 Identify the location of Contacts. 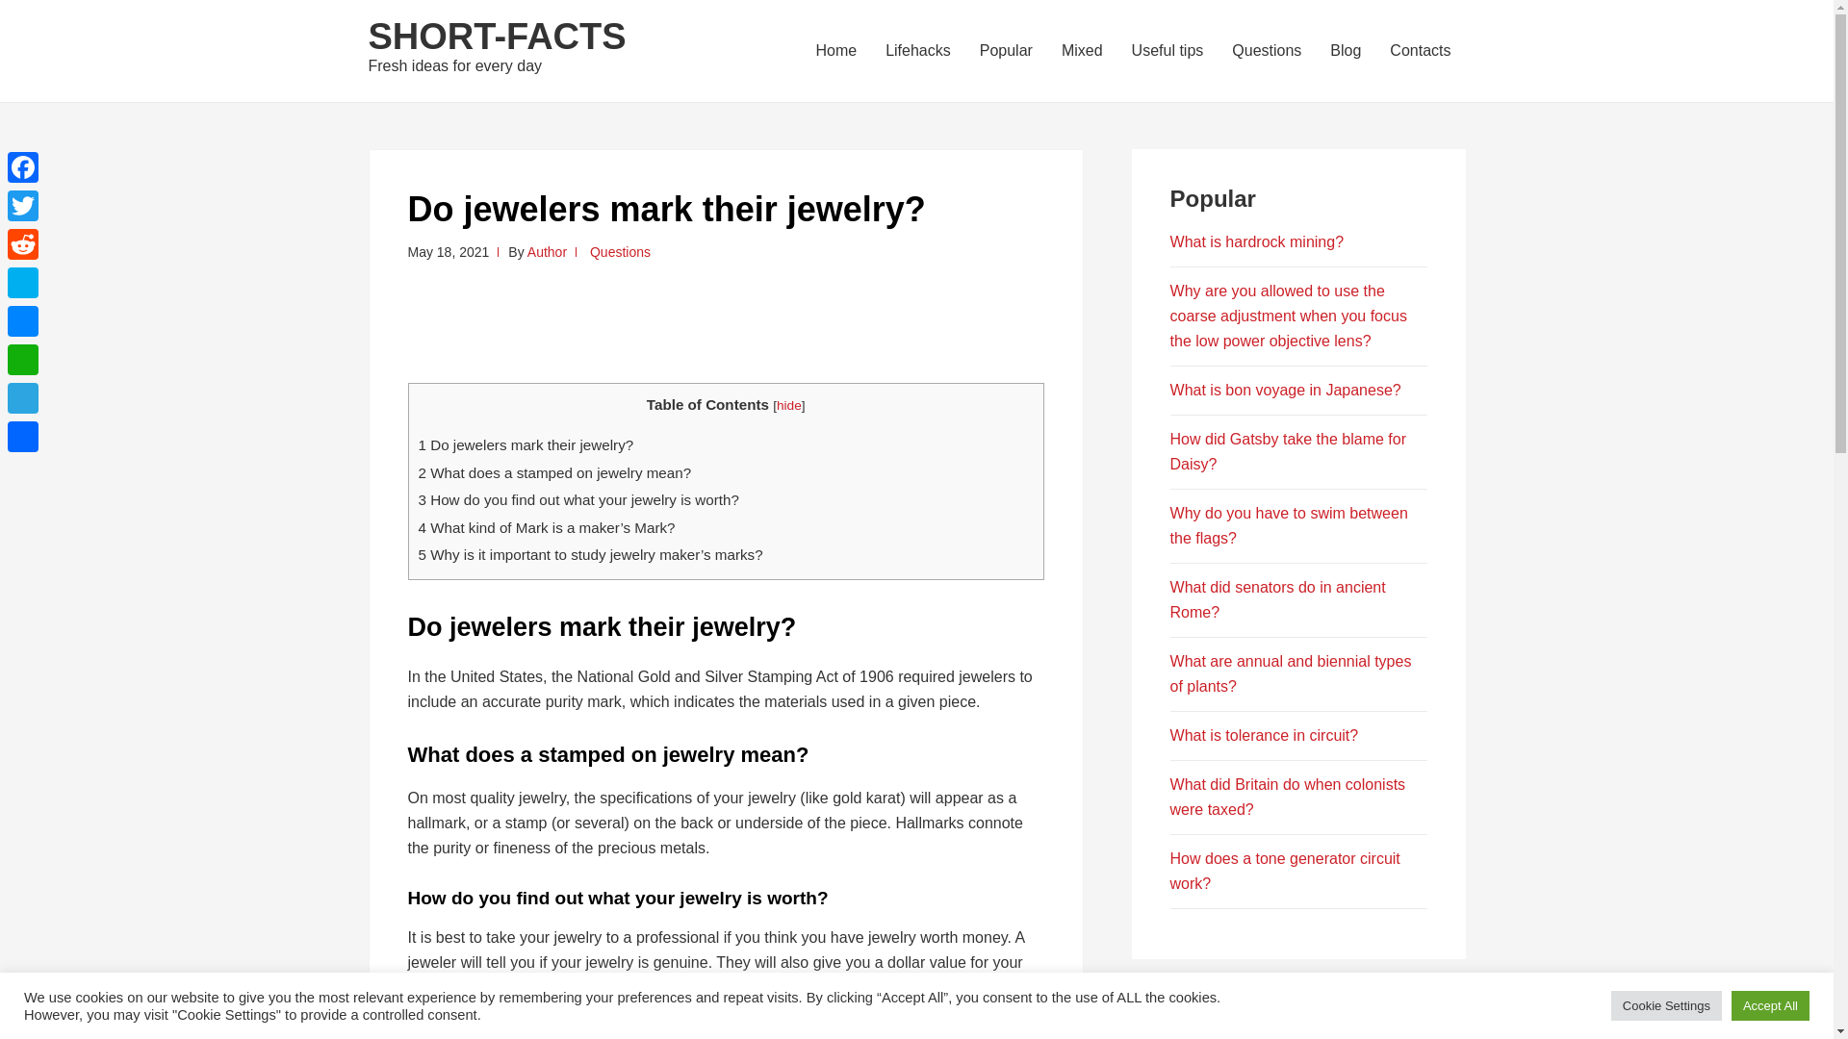
(1420, 50).